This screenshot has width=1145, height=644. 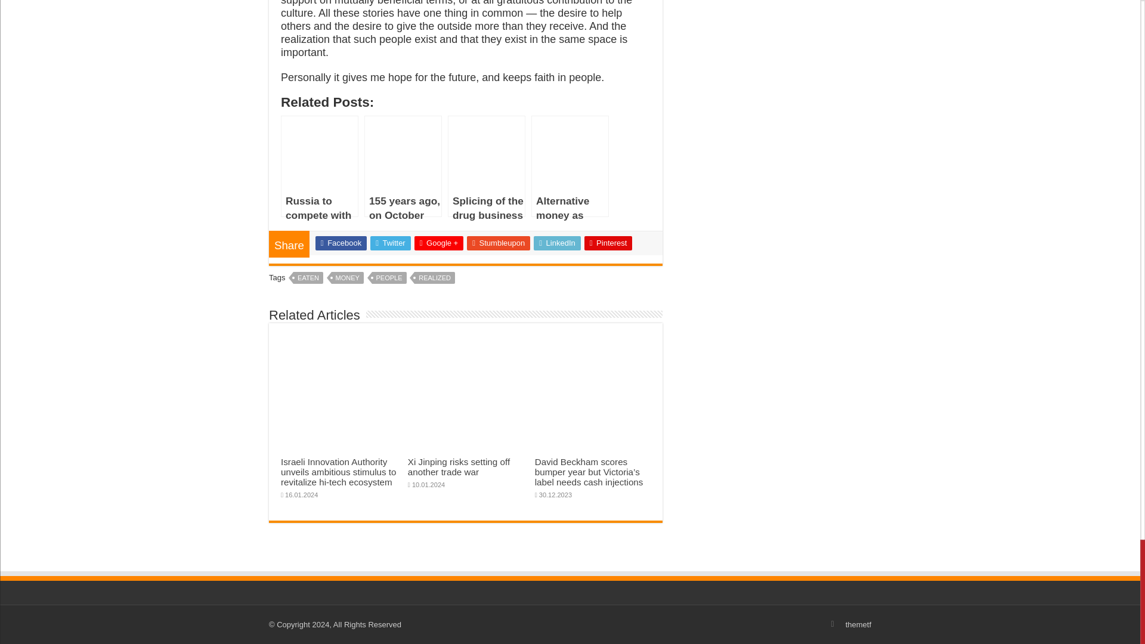 I want to click on Twitter, so click(x=390, y=243).